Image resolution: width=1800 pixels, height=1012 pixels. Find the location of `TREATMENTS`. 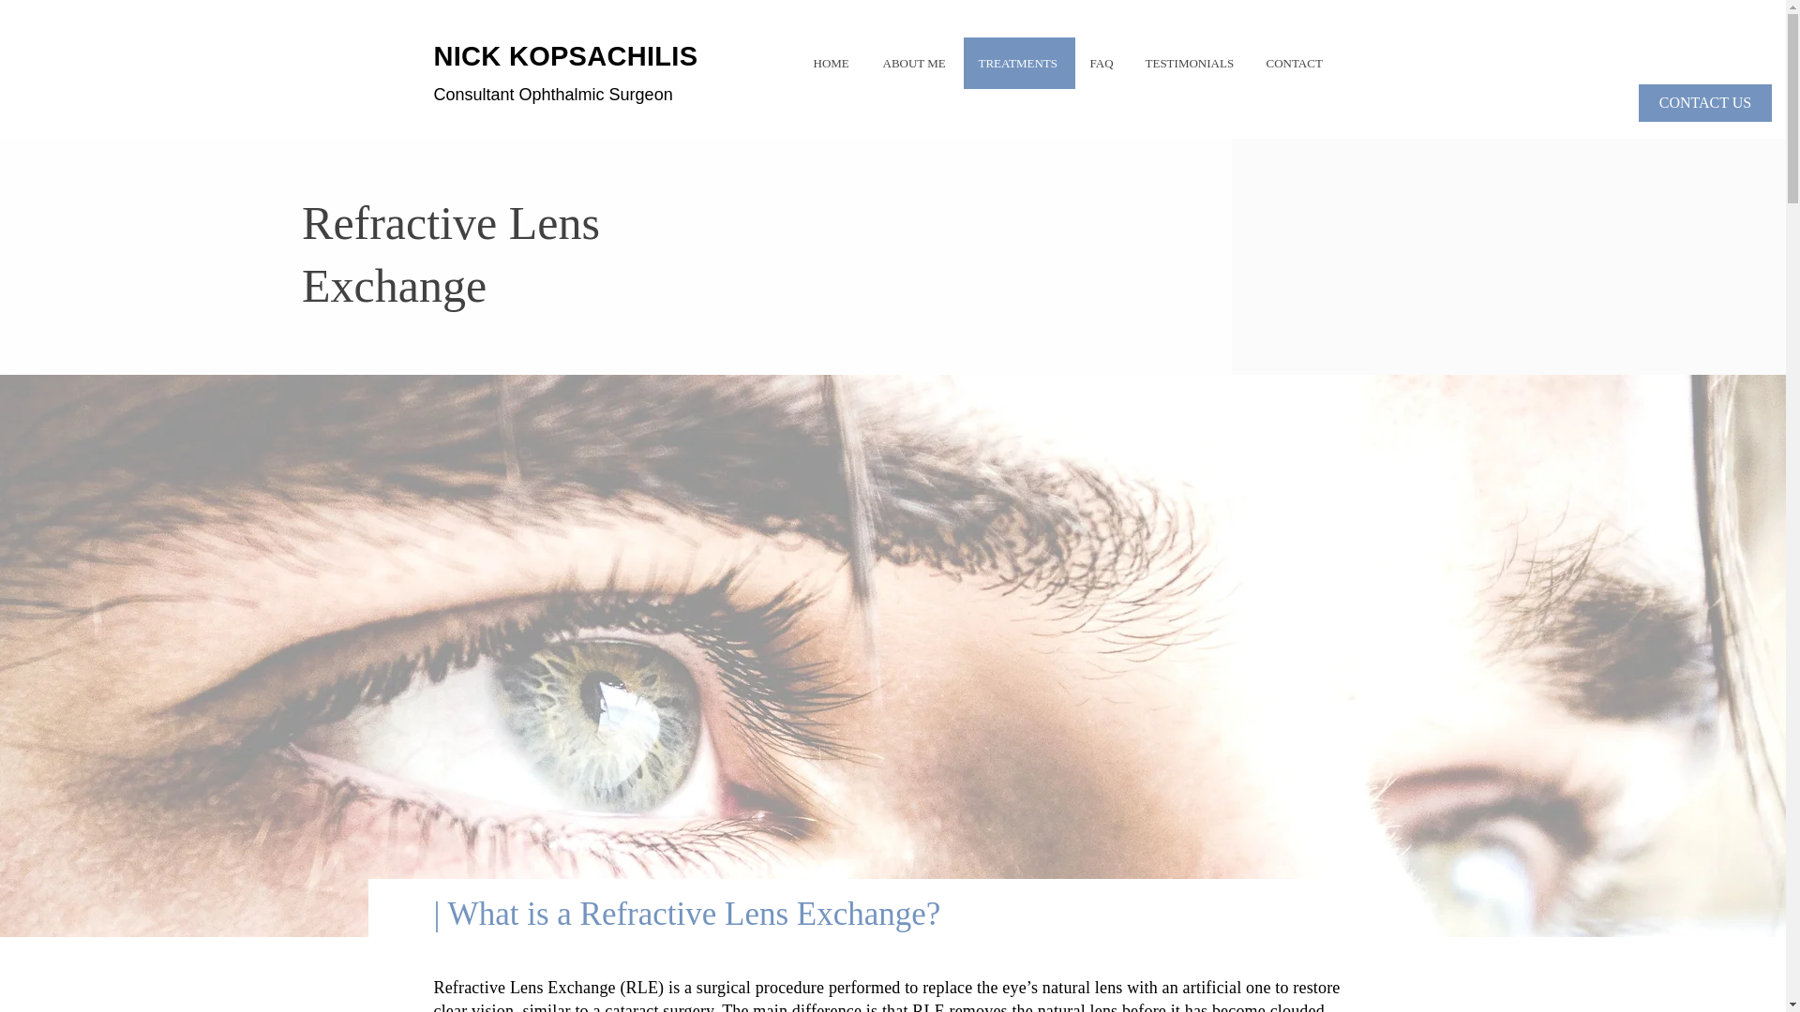

TREATMENTS is located at coordinates (1018, 63).